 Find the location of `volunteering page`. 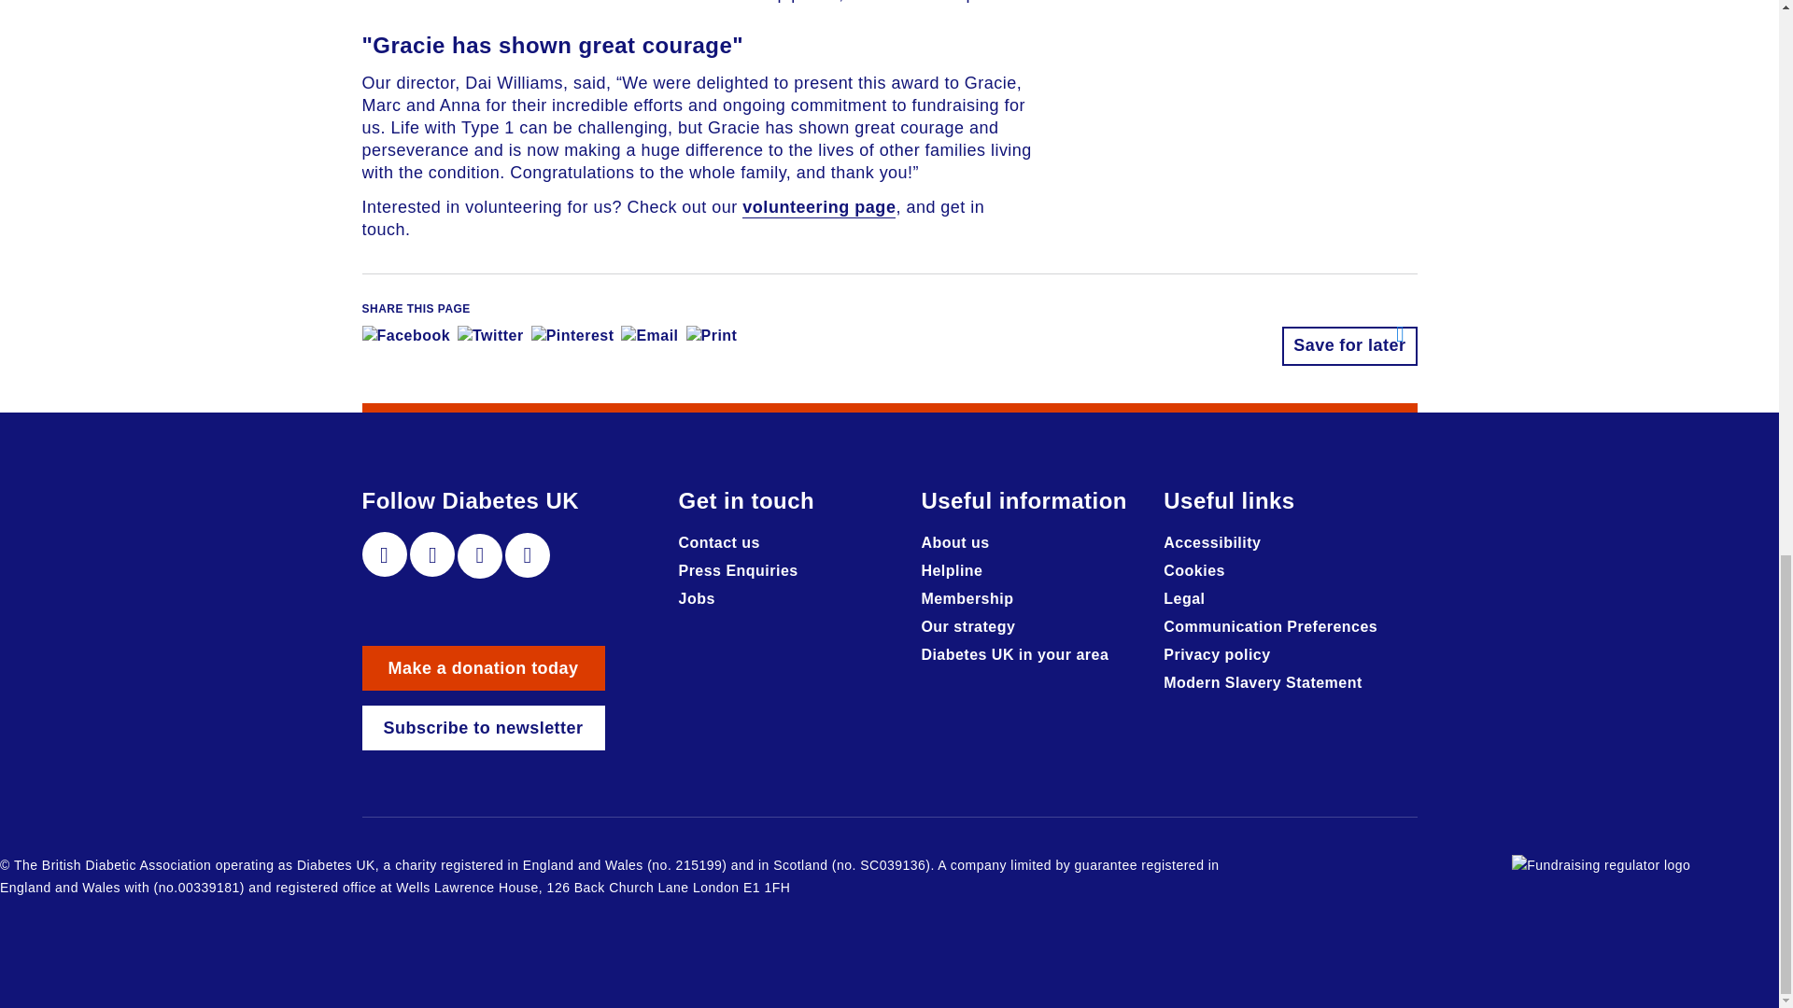

volunteering page is located at coordinates (818, 207).